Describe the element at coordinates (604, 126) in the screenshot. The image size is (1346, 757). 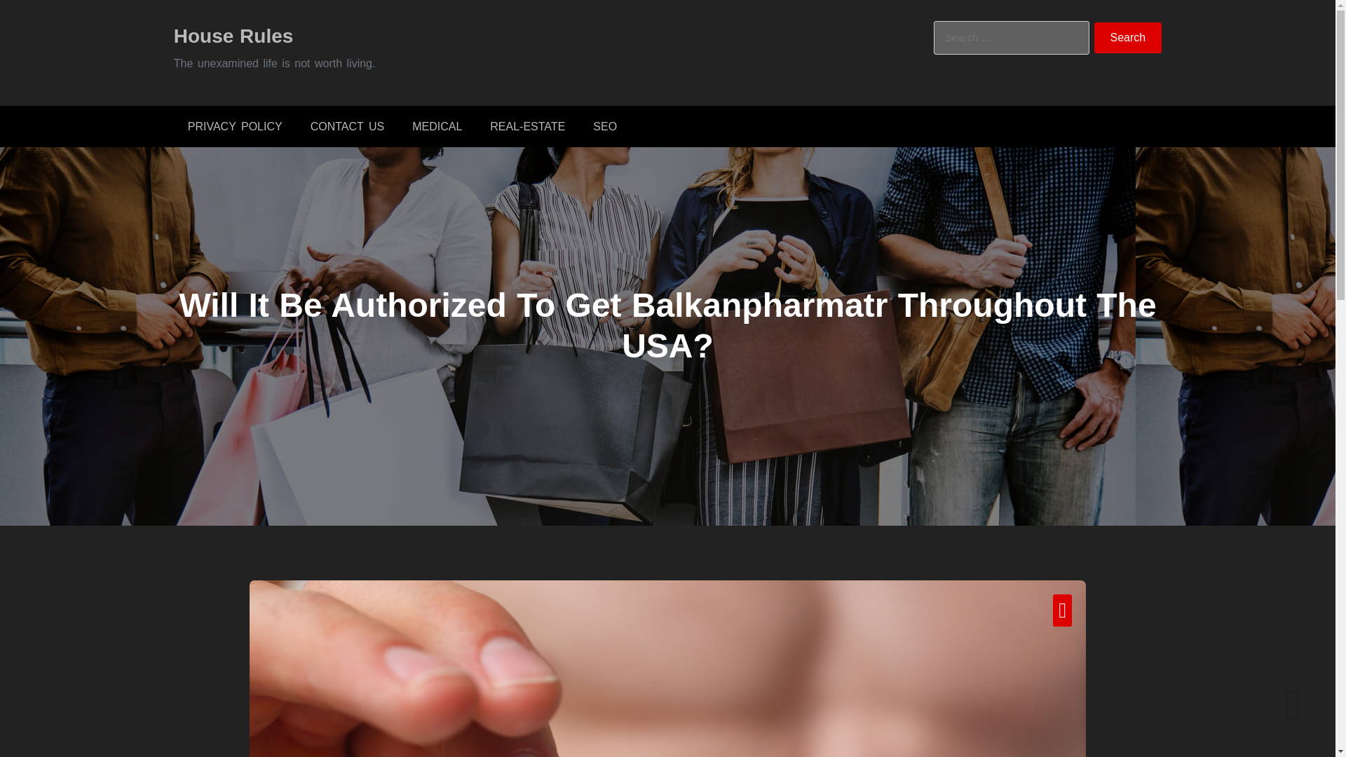
I see `SEO` at that location.